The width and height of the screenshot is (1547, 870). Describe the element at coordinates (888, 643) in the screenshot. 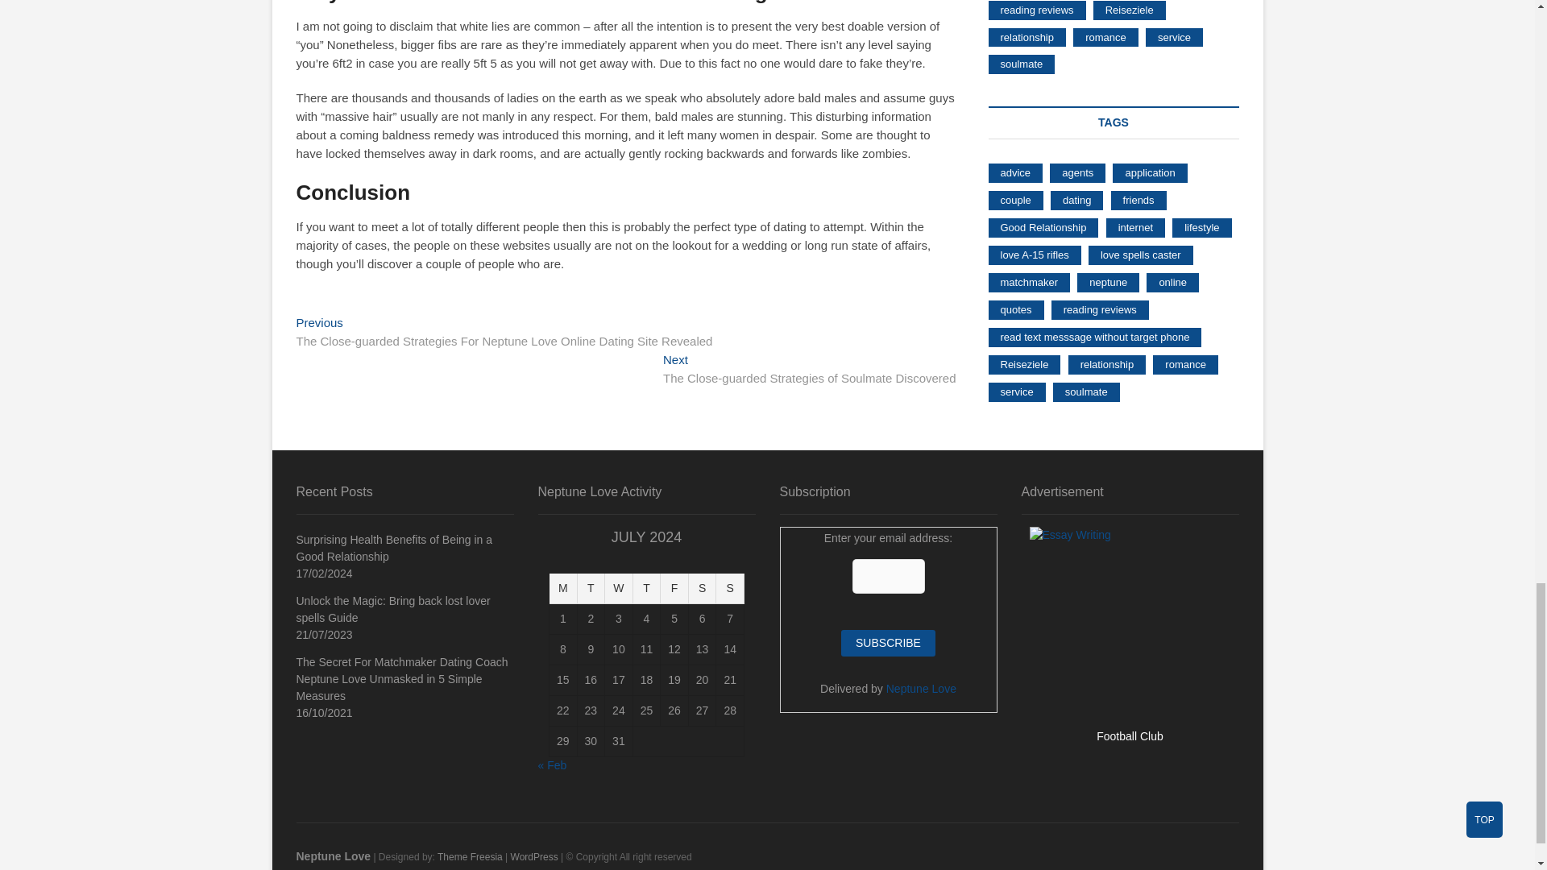

I see `Subscribe` at that location.